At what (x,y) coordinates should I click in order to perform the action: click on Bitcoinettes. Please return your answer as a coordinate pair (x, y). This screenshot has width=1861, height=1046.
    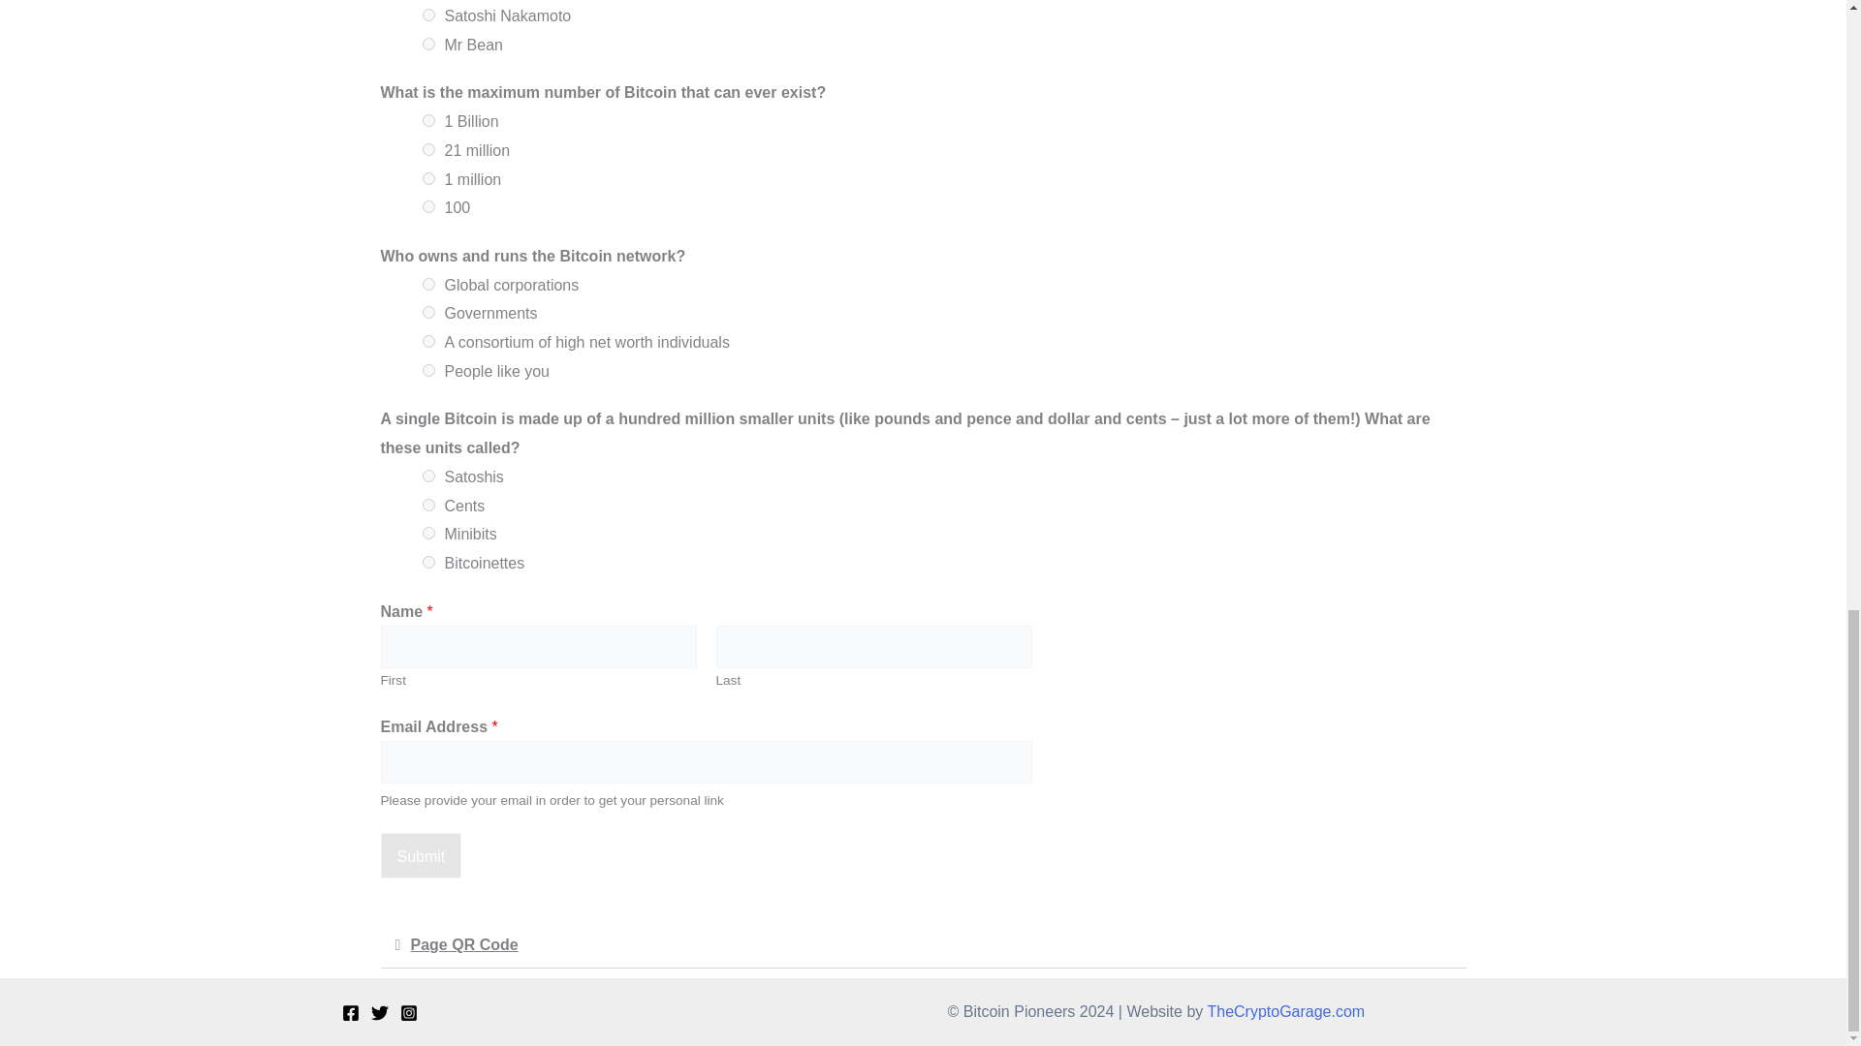
    Looking at the image, I should click on (428, 562).